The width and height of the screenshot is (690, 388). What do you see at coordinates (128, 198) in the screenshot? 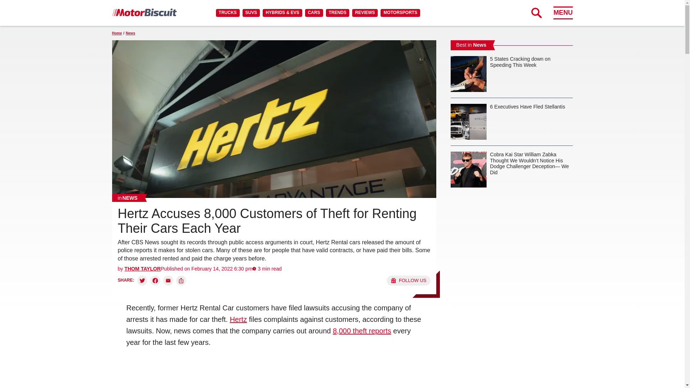
I see `News` at bounding box center [128, 198].